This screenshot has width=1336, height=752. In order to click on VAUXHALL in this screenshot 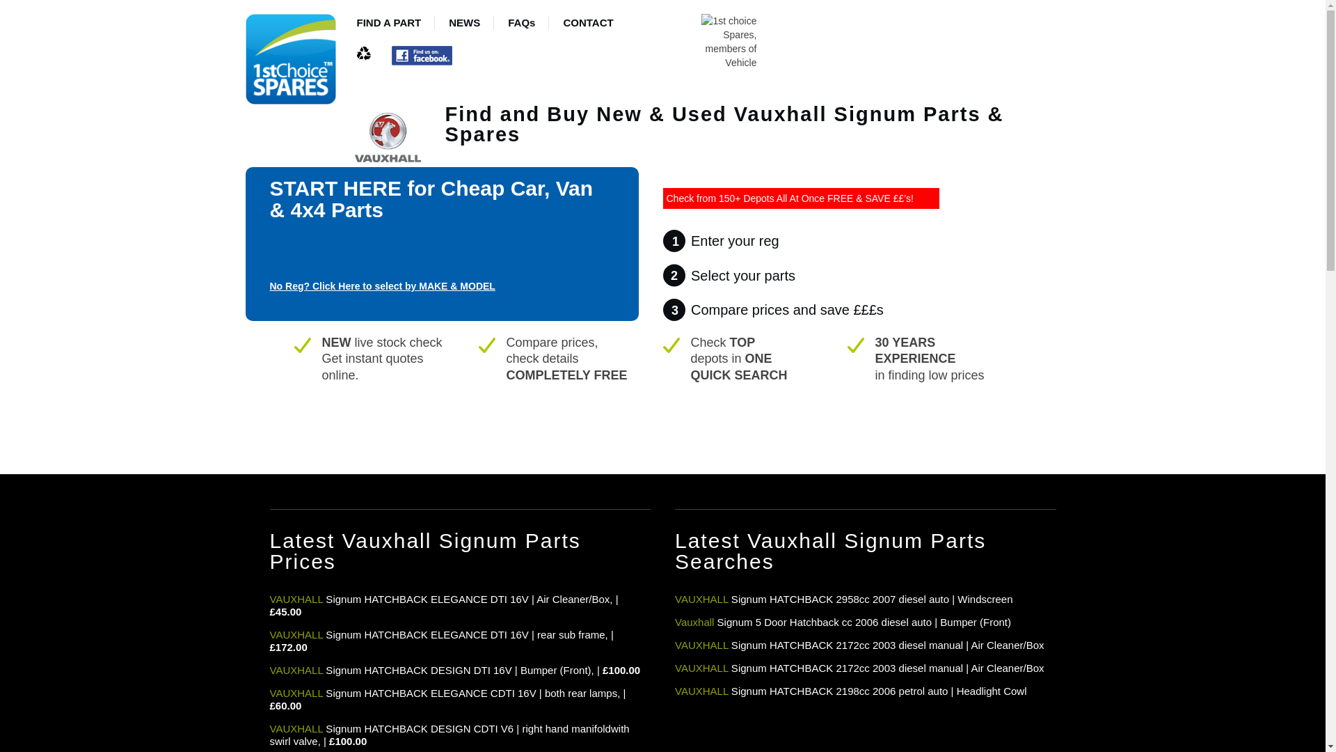, I will do `click(701, 645)`.